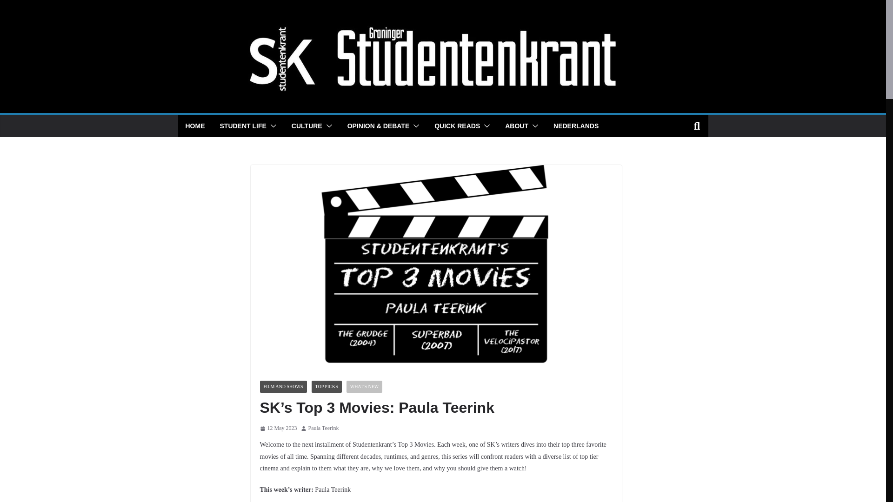 The width and height of the screenshot is (893, 502). What do you see at coordinates (365, 386) in the screenshot?
I see `WHAT'S NEW` at bounding box center [365, 386].